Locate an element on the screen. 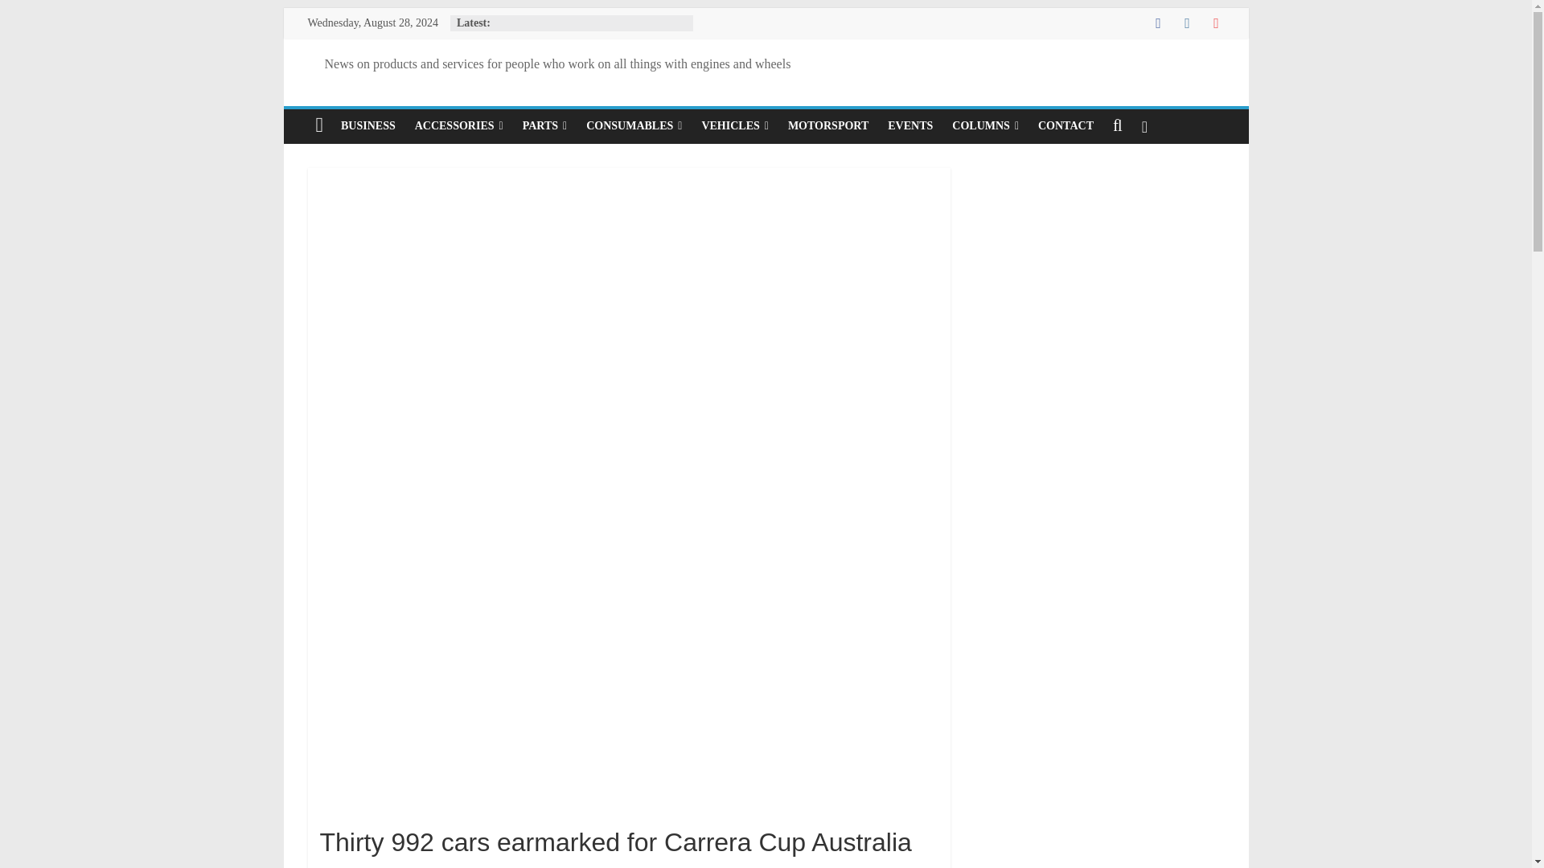 This screenshot has width=1544, height=868. EVENTS is located at coordinates (910, 126).